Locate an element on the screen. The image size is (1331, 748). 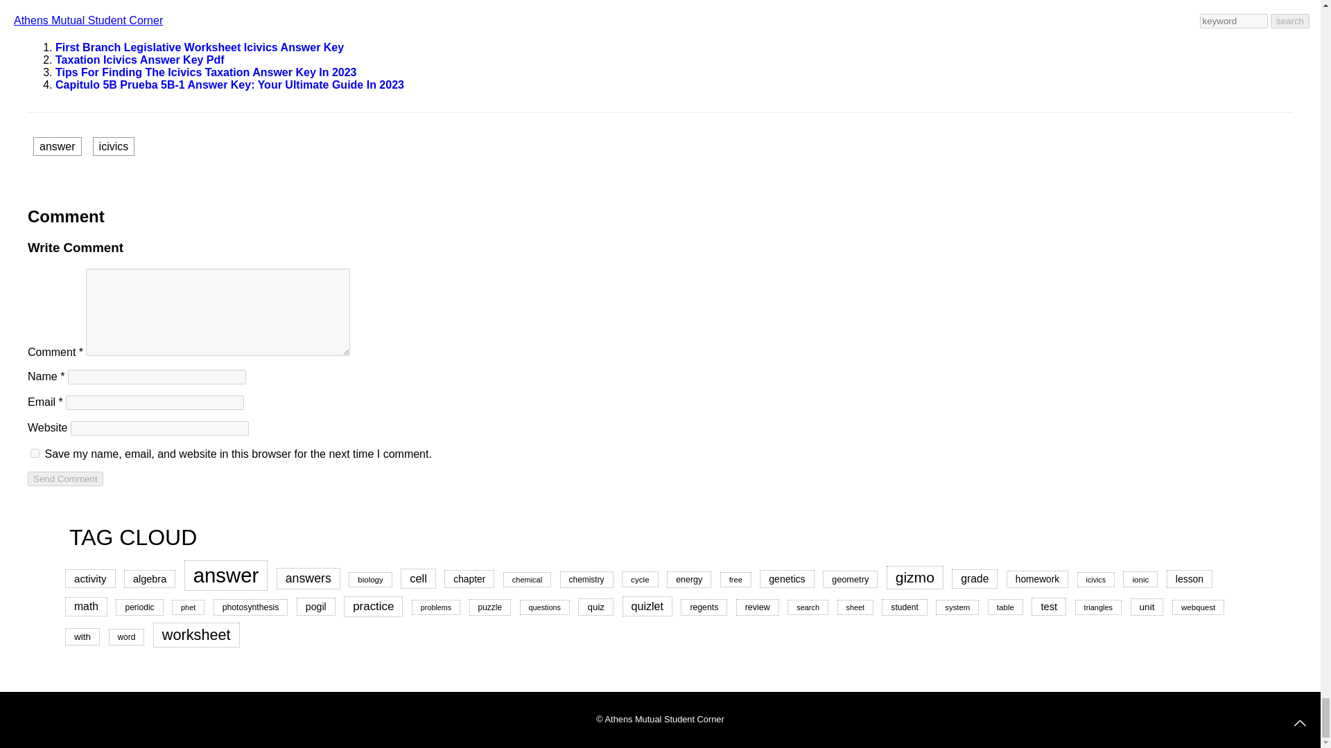
icivics is located at coordinates (1095, 579).